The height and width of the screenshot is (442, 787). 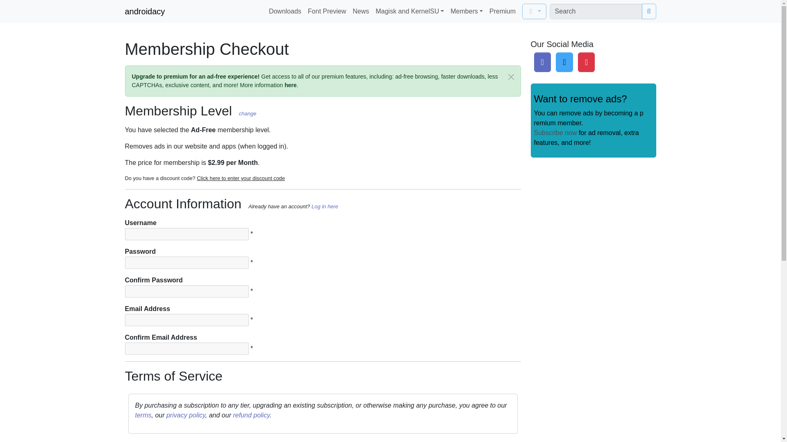 I want to click on here, so click(x=290, y=85).